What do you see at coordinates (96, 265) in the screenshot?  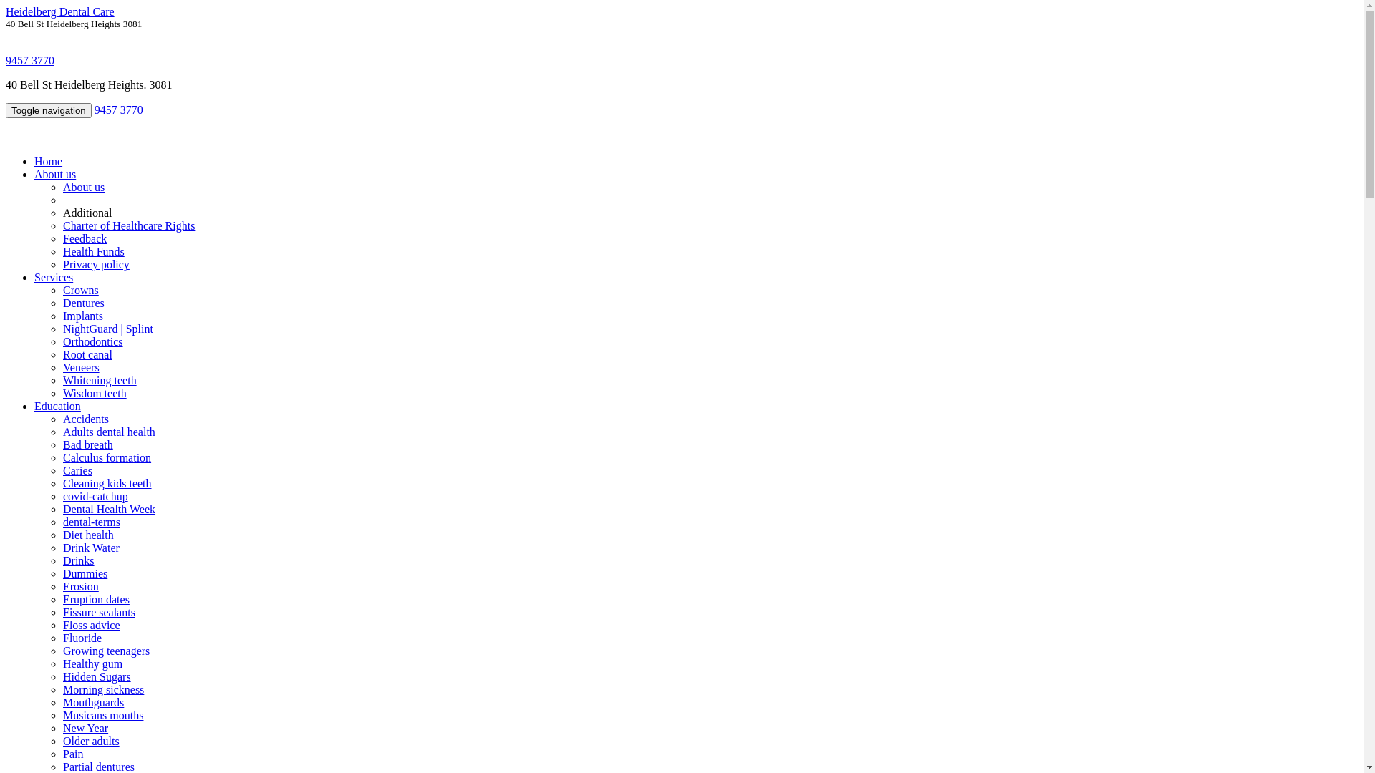 I see `Privacy policy` at bounding box center [96, 265].